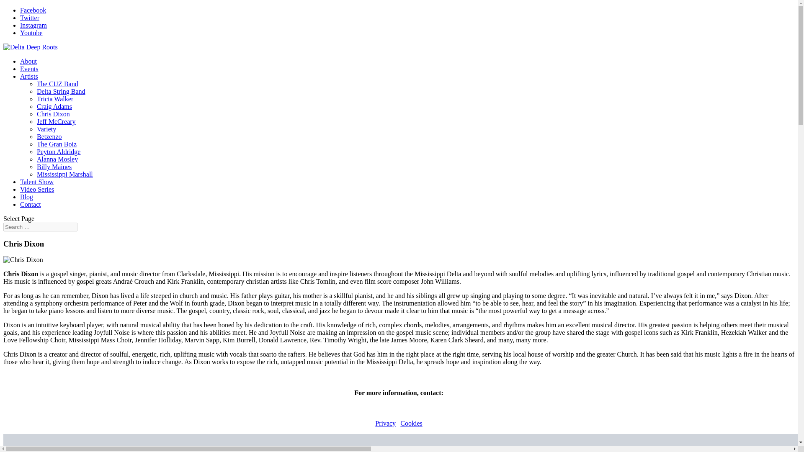 This screenshot has width=804, height=452. Describe the element at coordinates (33, 25) in the screenshot. I see `Instagram` at that location.